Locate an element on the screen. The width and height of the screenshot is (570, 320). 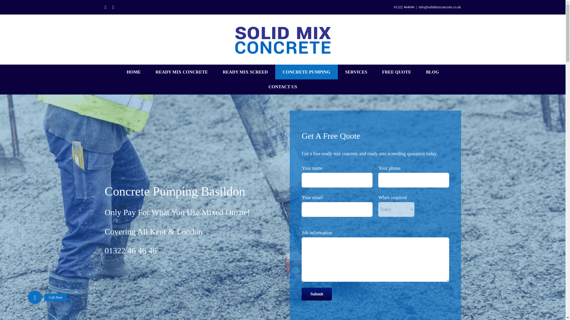
READY MIX CONCRETE is located at coordinates (182, 72).